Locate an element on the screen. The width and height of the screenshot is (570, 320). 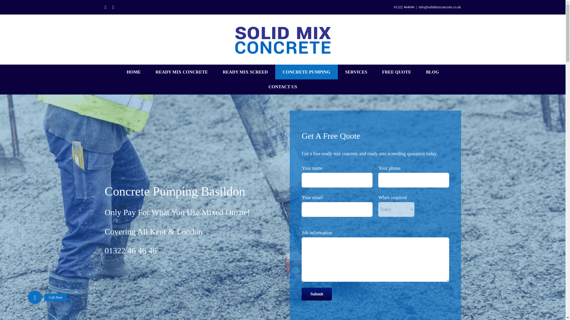
READY MIX CONCRETE is located at coordinates (182, 72).